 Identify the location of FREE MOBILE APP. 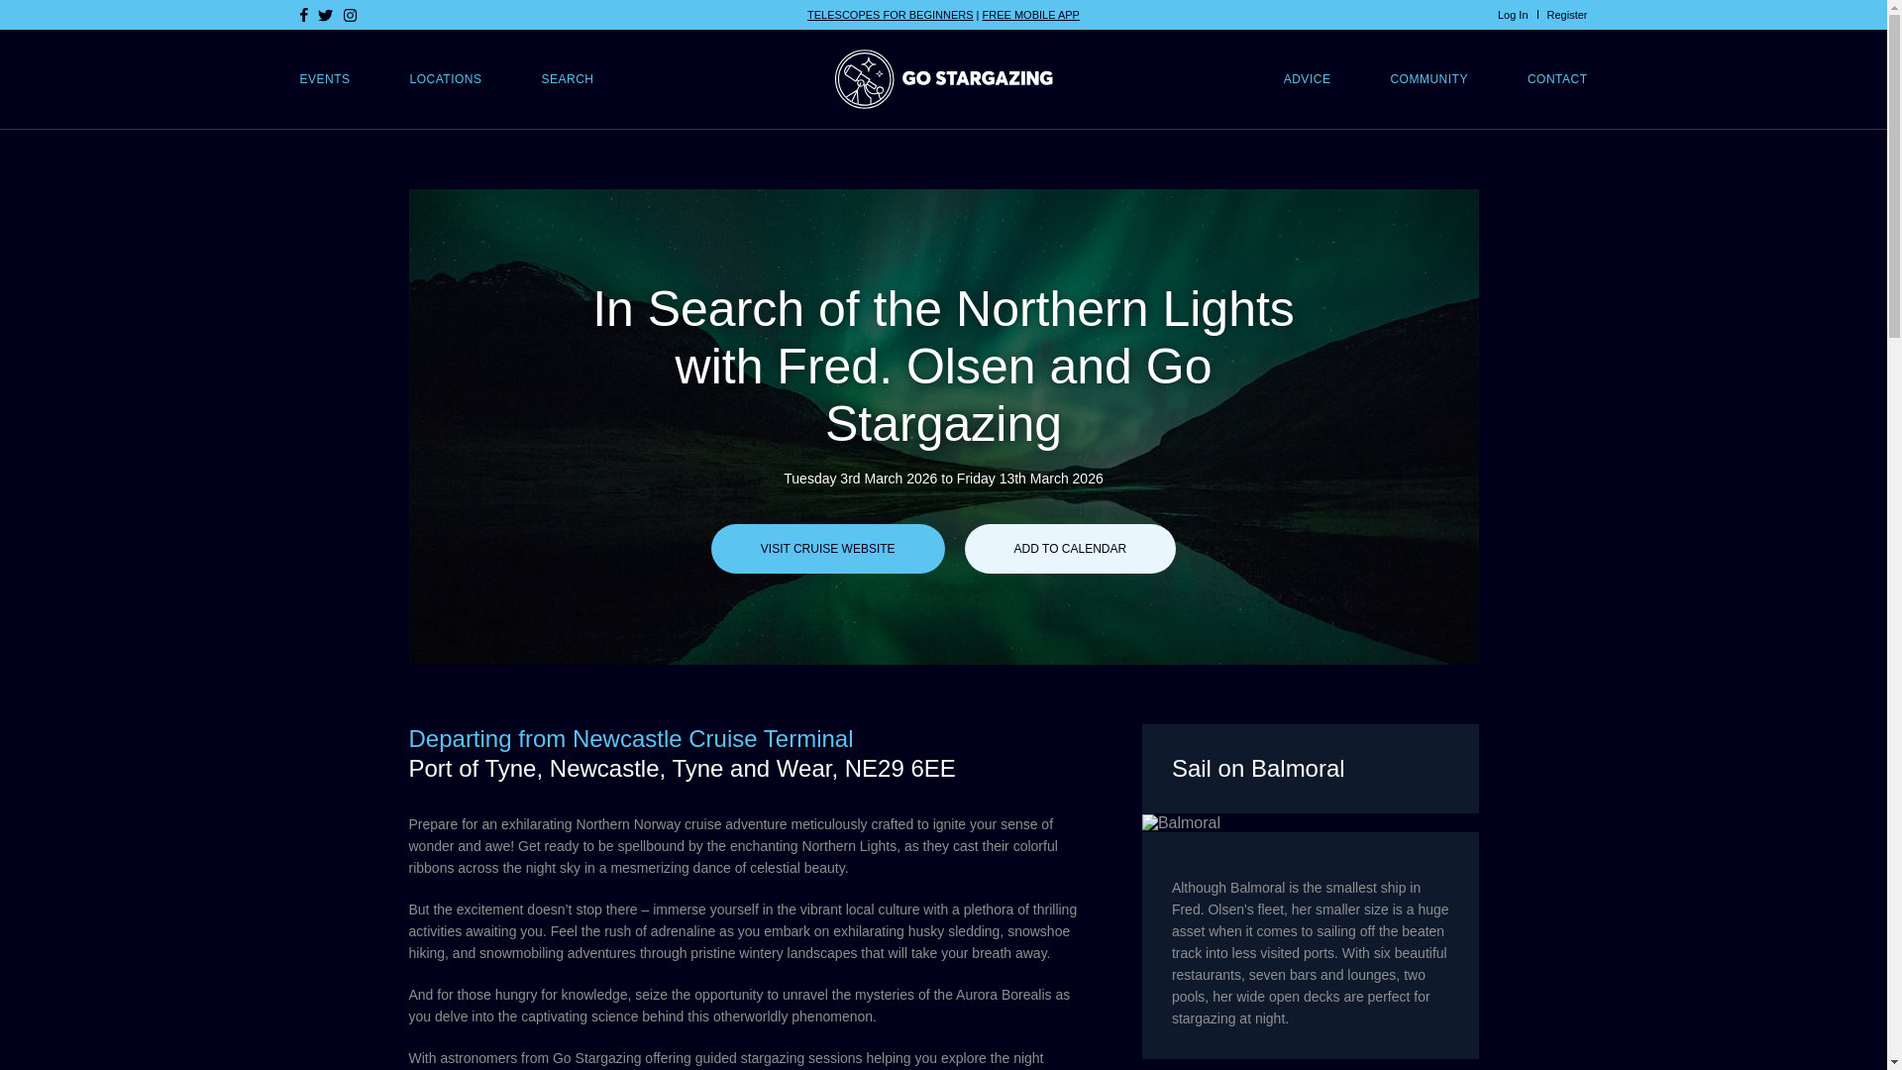
(1031, 14).